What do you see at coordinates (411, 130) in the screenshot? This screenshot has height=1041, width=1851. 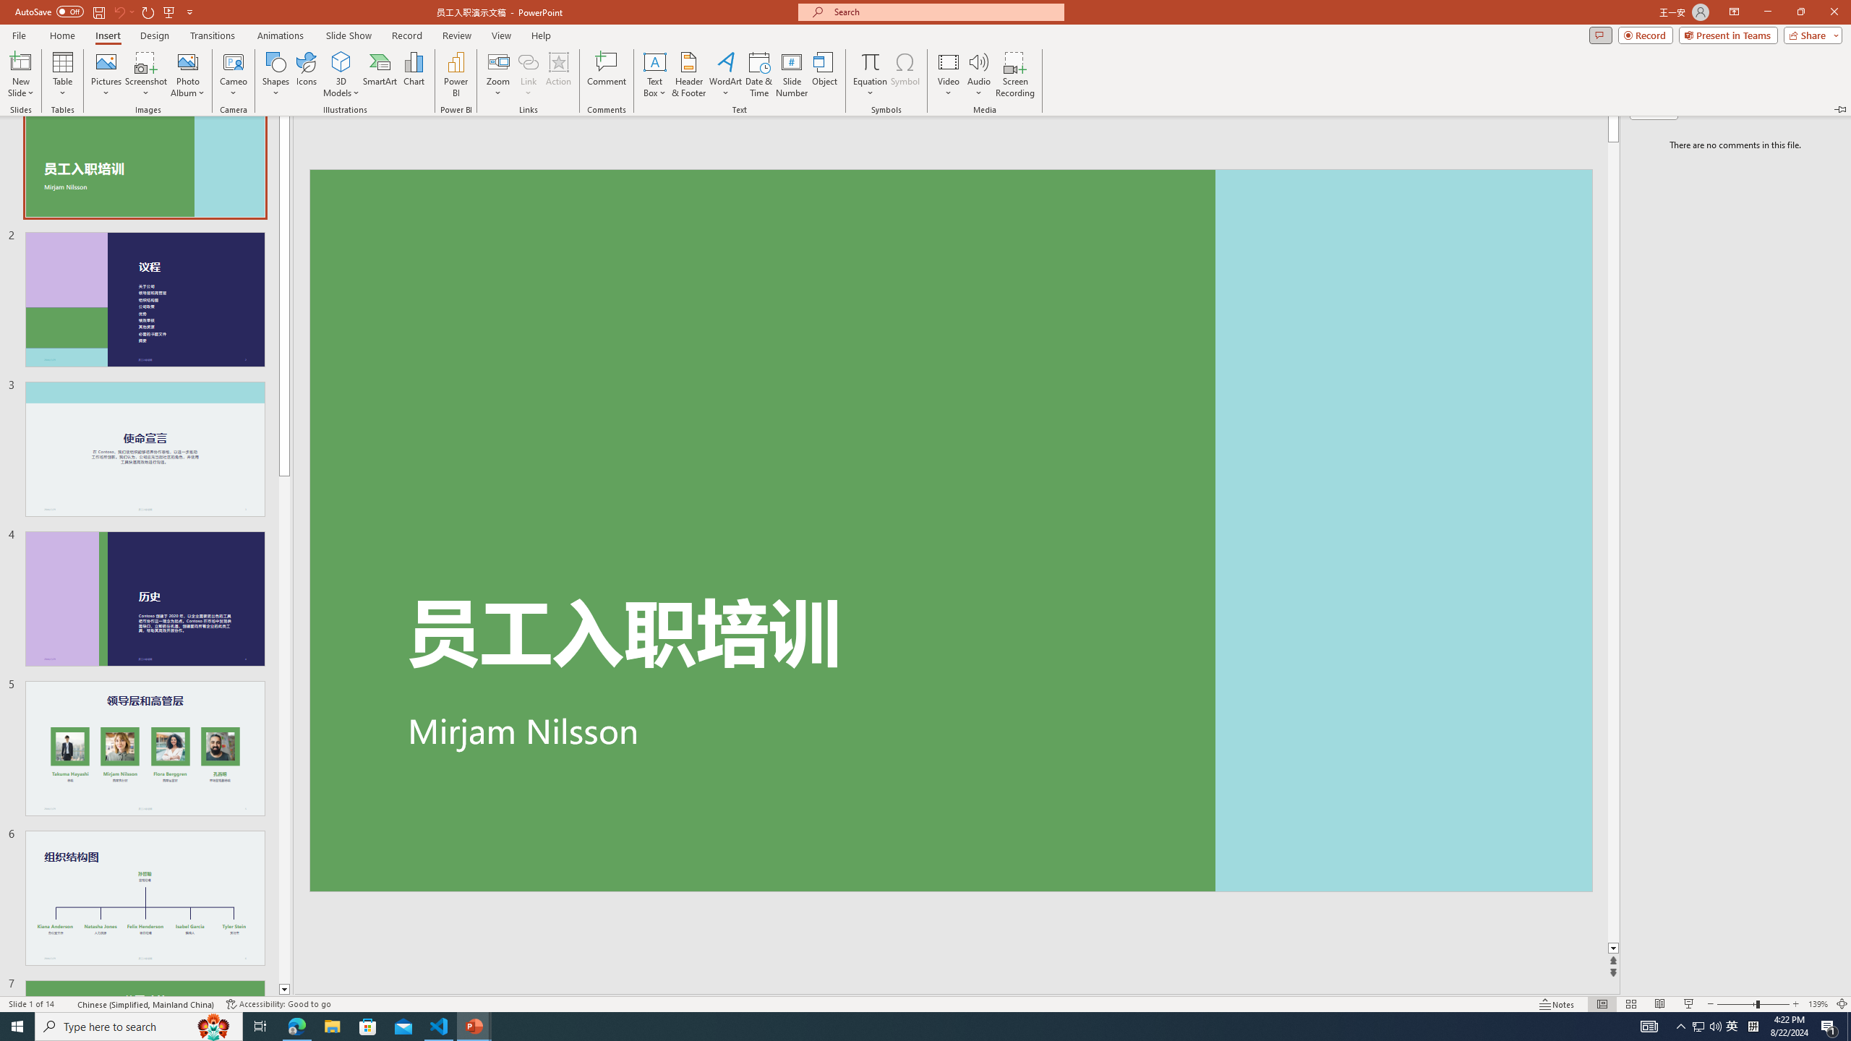 I see `Font Color` at bounding box center [411, 130].